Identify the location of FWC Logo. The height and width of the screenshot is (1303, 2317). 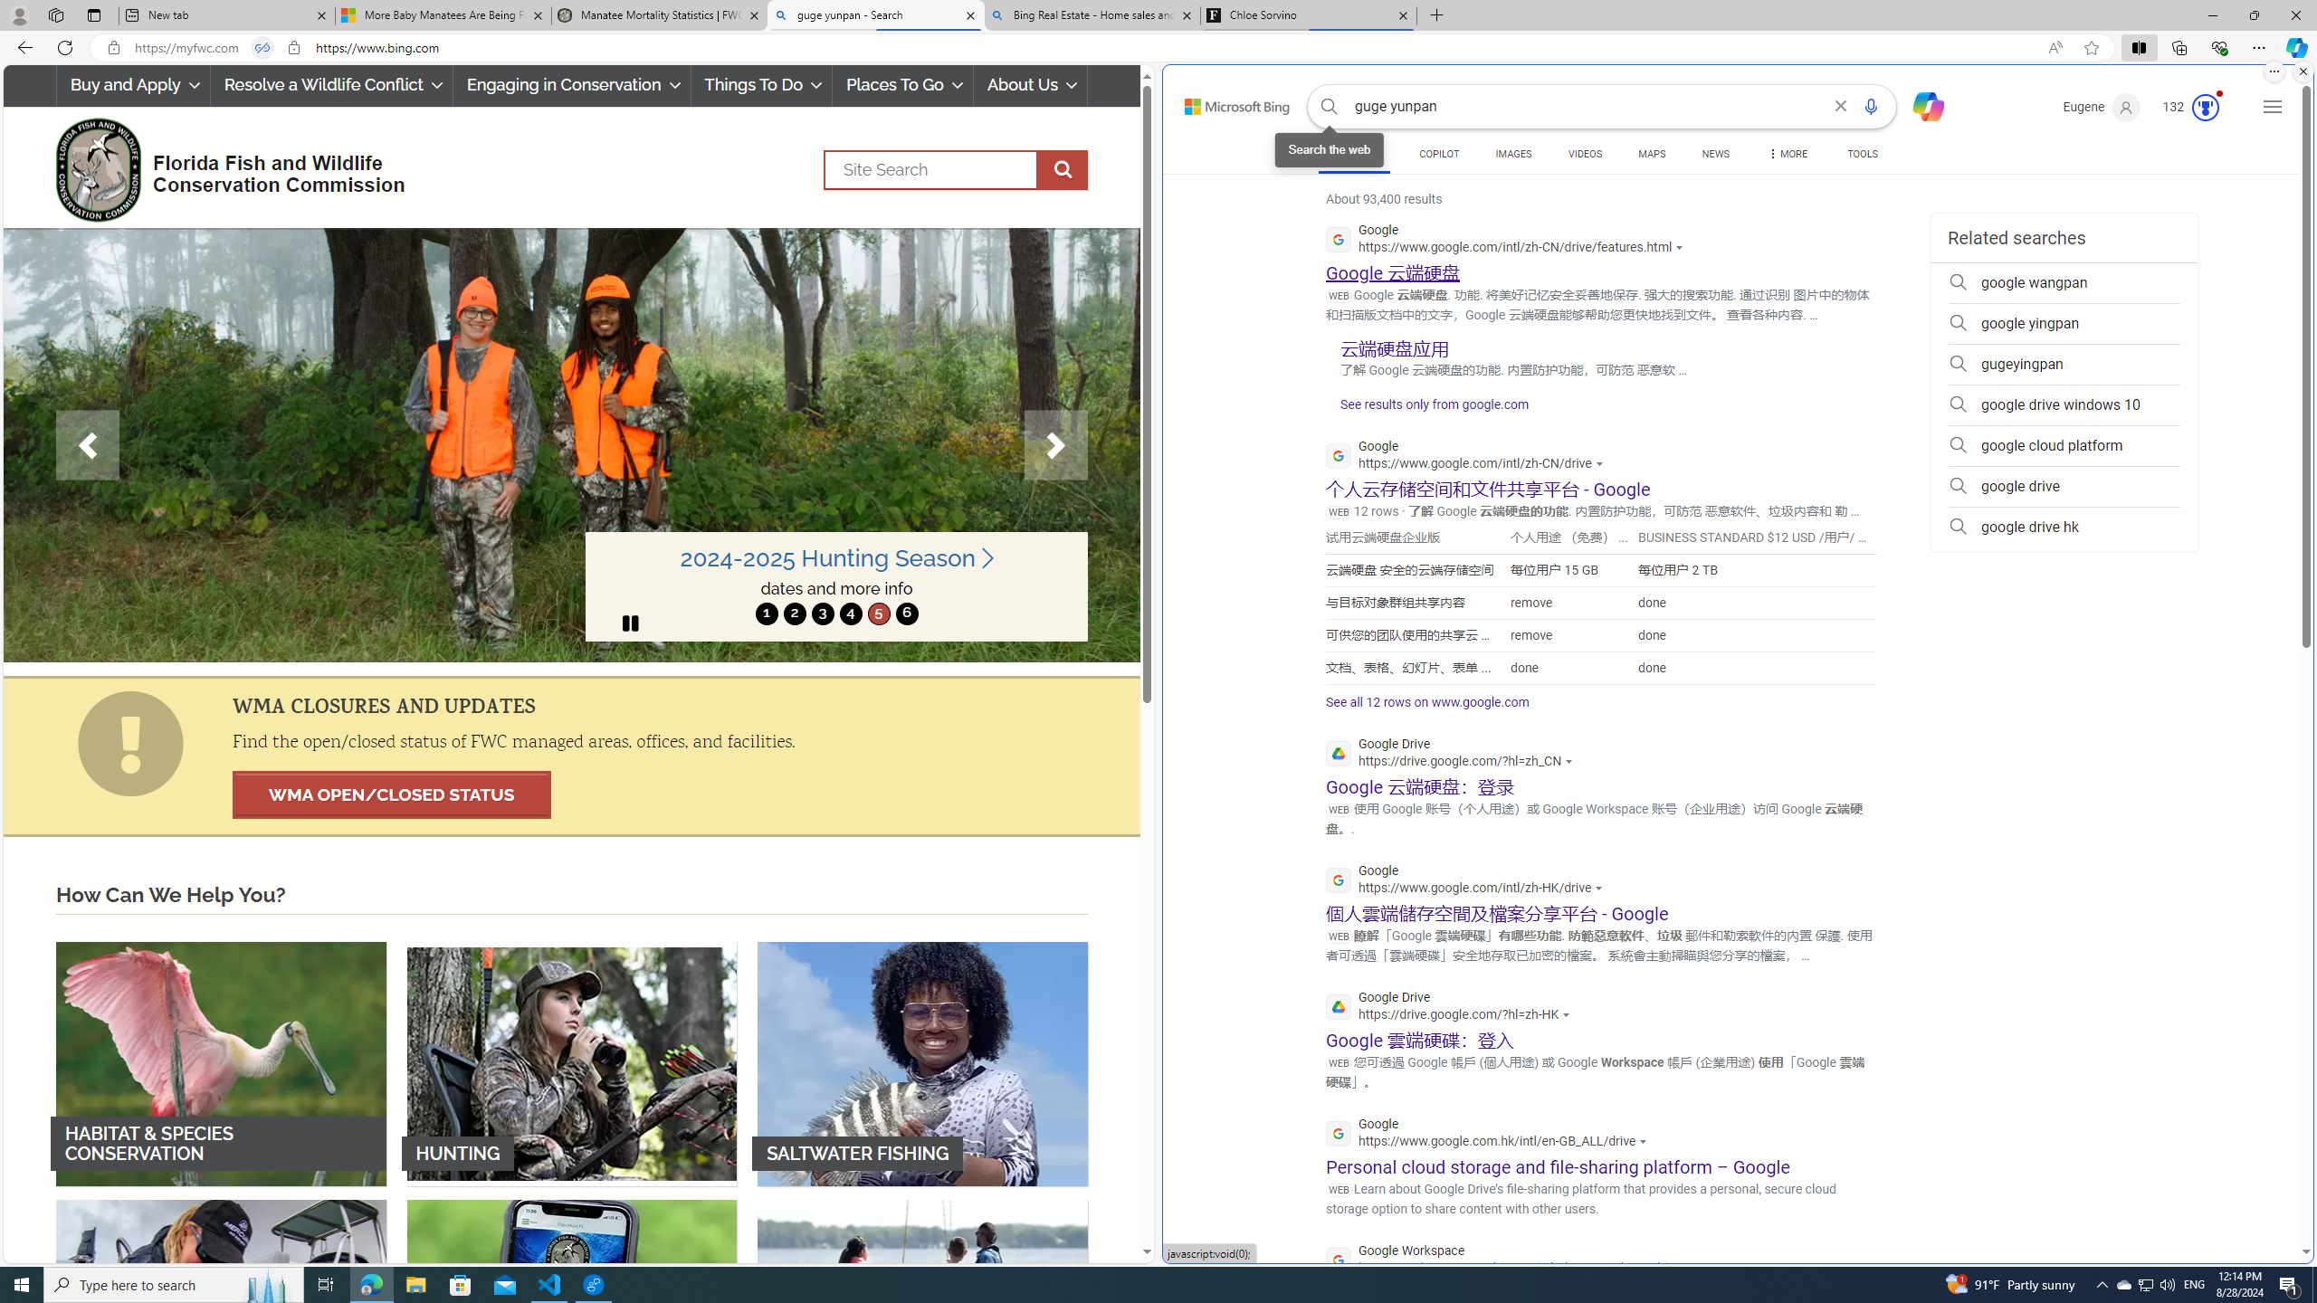
(98, 168).